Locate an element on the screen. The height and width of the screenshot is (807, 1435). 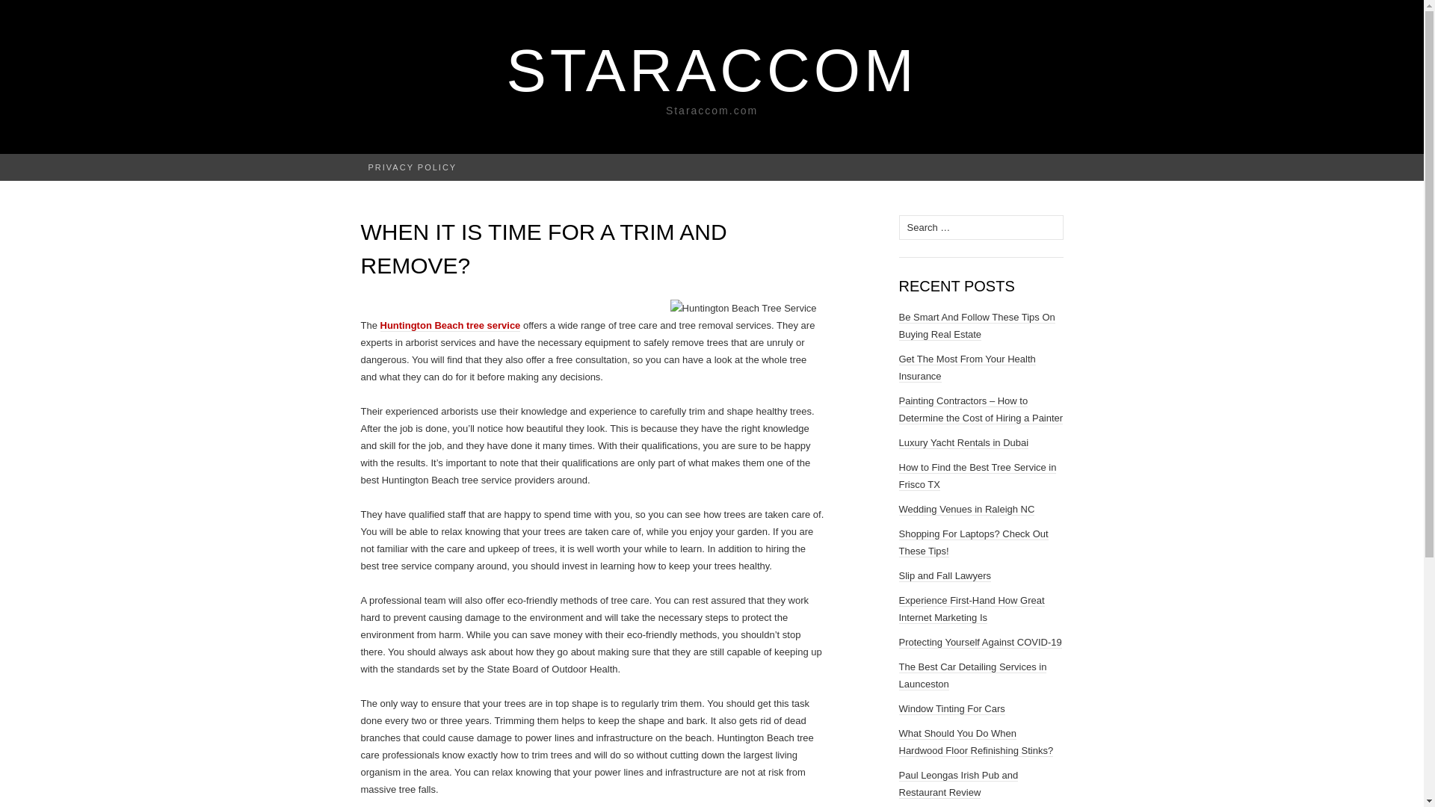
Luxury Yacht Rentals in Dubai is located at coordinates (963, 442).